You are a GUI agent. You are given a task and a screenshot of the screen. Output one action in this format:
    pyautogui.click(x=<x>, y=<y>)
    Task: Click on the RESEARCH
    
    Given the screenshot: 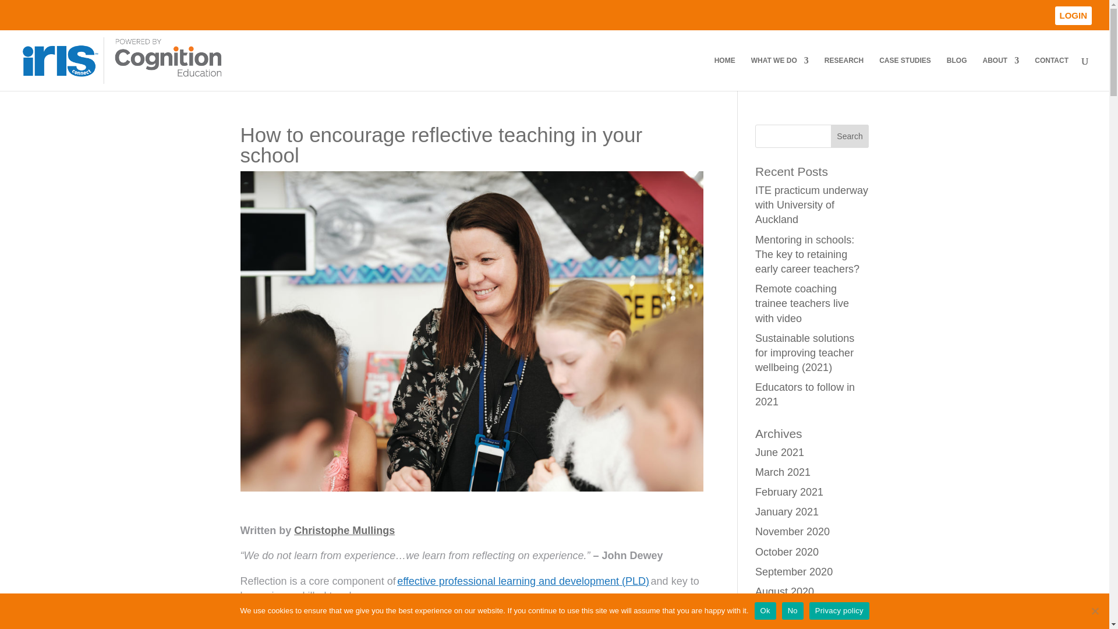 What is the action you would take?
    pyautogui.click(x=844, y=73)
    